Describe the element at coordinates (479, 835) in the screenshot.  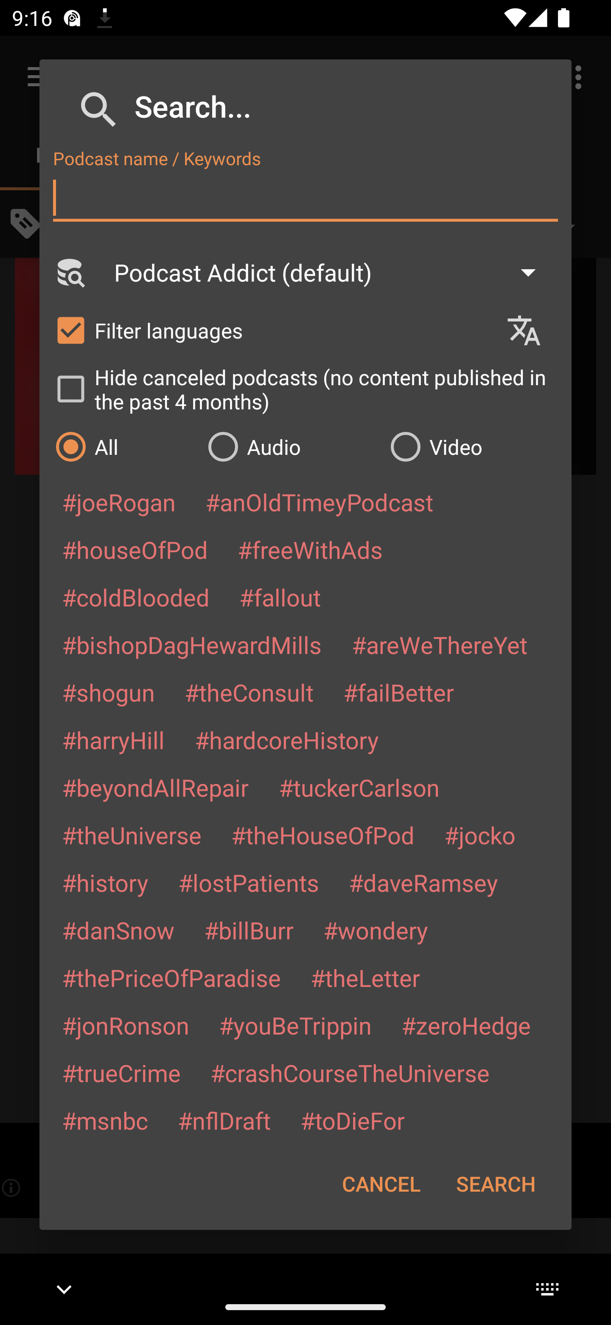
I see `#jocko` at that location.